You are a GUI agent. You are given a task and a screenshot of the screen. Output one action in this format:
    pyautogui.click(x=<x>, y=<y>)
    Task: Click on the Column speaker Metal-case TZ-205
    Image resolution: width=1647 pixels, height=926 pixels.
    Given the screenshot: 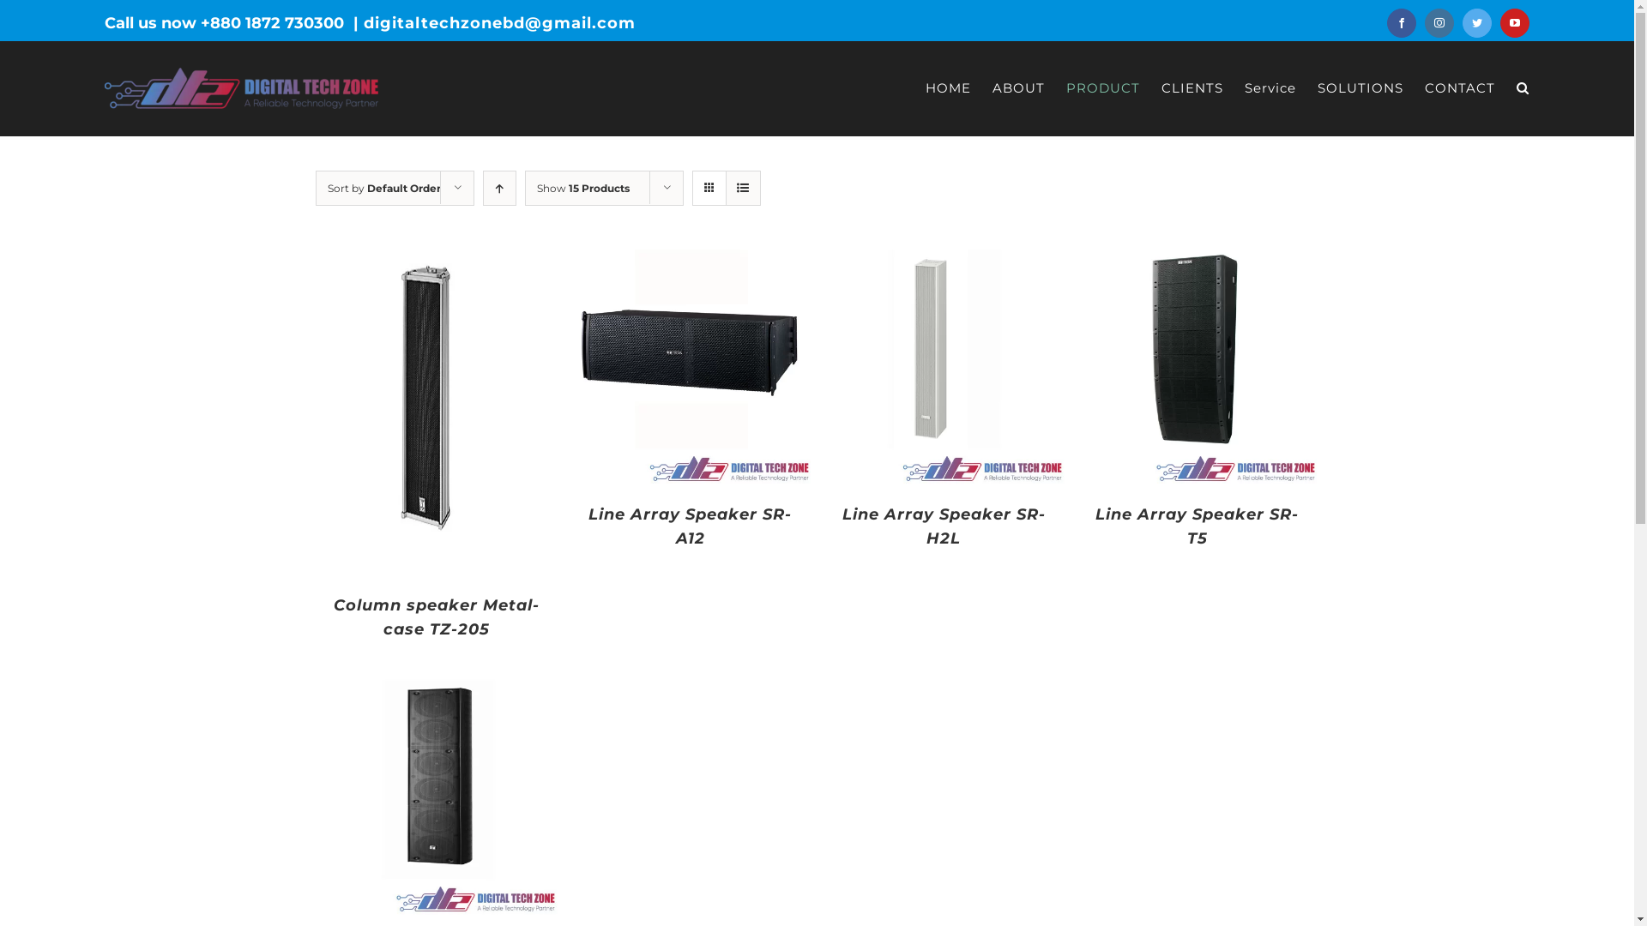 What is the action you would take?
    pyautogui.click(x=437, y=617)
    